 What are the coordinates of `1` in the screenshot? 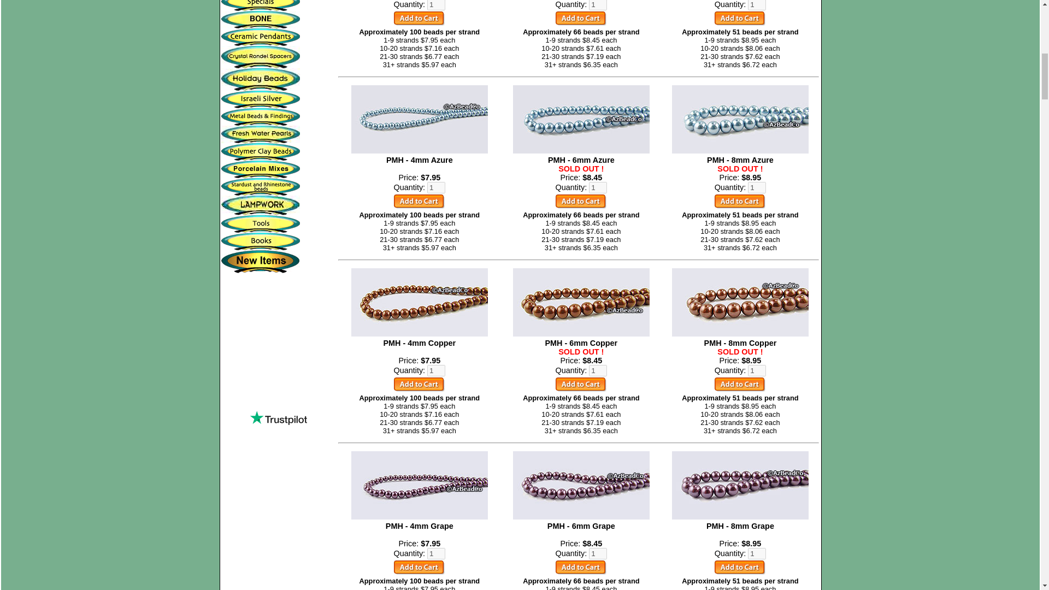 It's located at (756, 553).